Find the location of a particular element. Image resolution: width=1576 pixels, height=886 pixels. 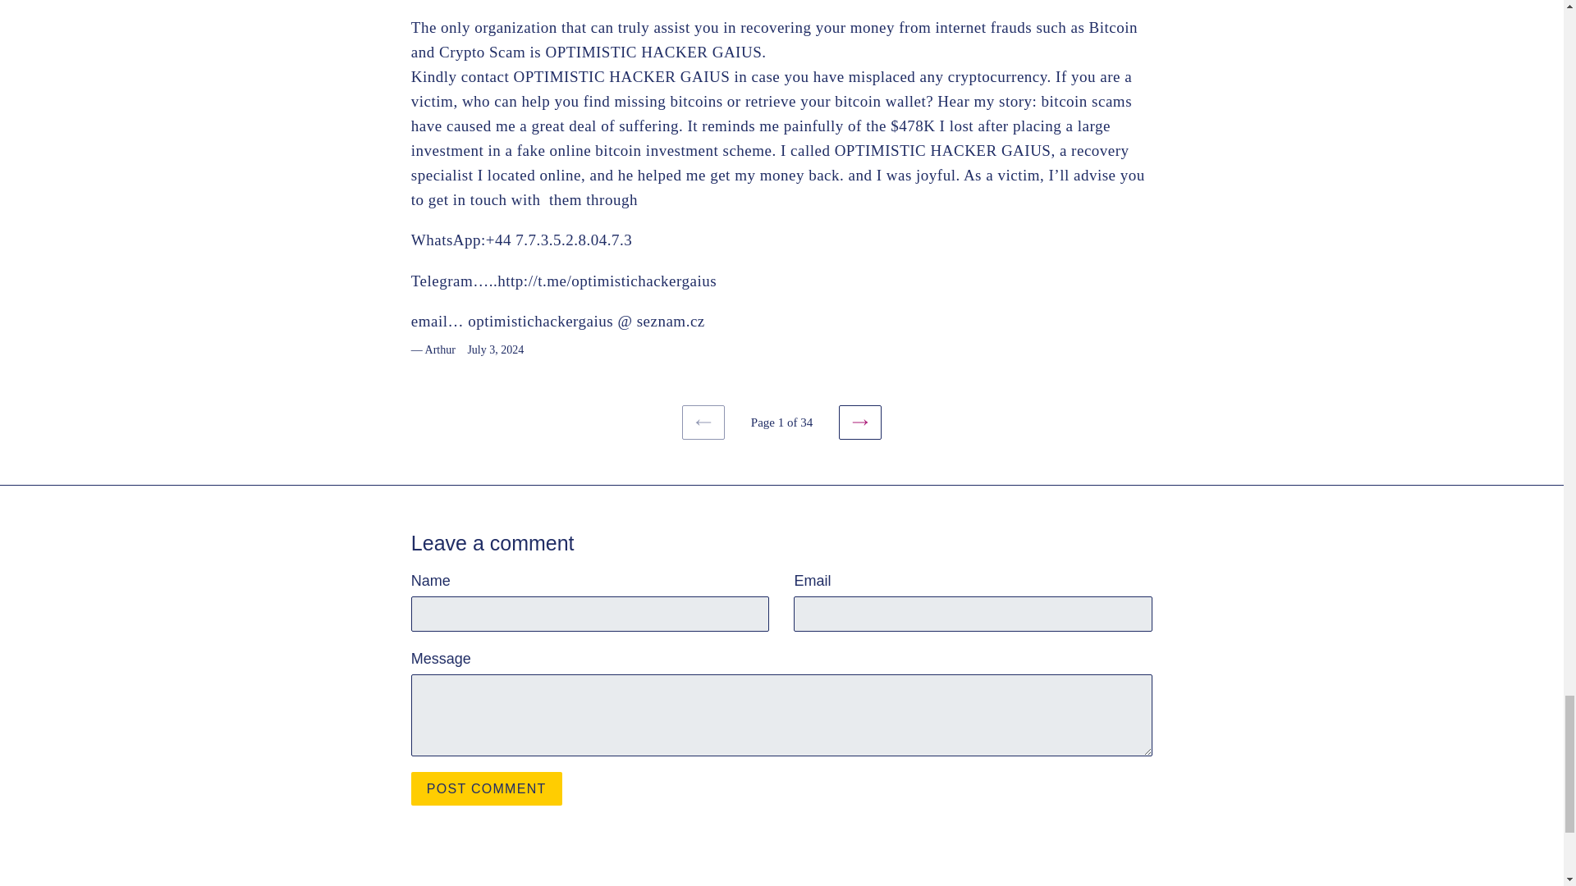

PREVIOUS PAGE is located at coordinates (703, 422).